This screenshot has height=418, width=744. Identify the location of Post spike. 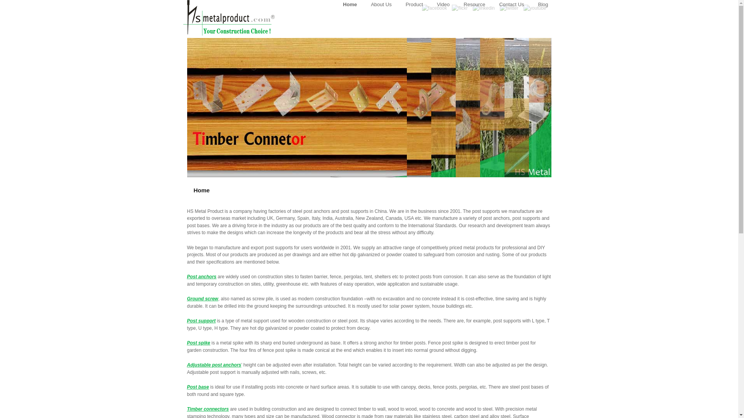
(198, 343).